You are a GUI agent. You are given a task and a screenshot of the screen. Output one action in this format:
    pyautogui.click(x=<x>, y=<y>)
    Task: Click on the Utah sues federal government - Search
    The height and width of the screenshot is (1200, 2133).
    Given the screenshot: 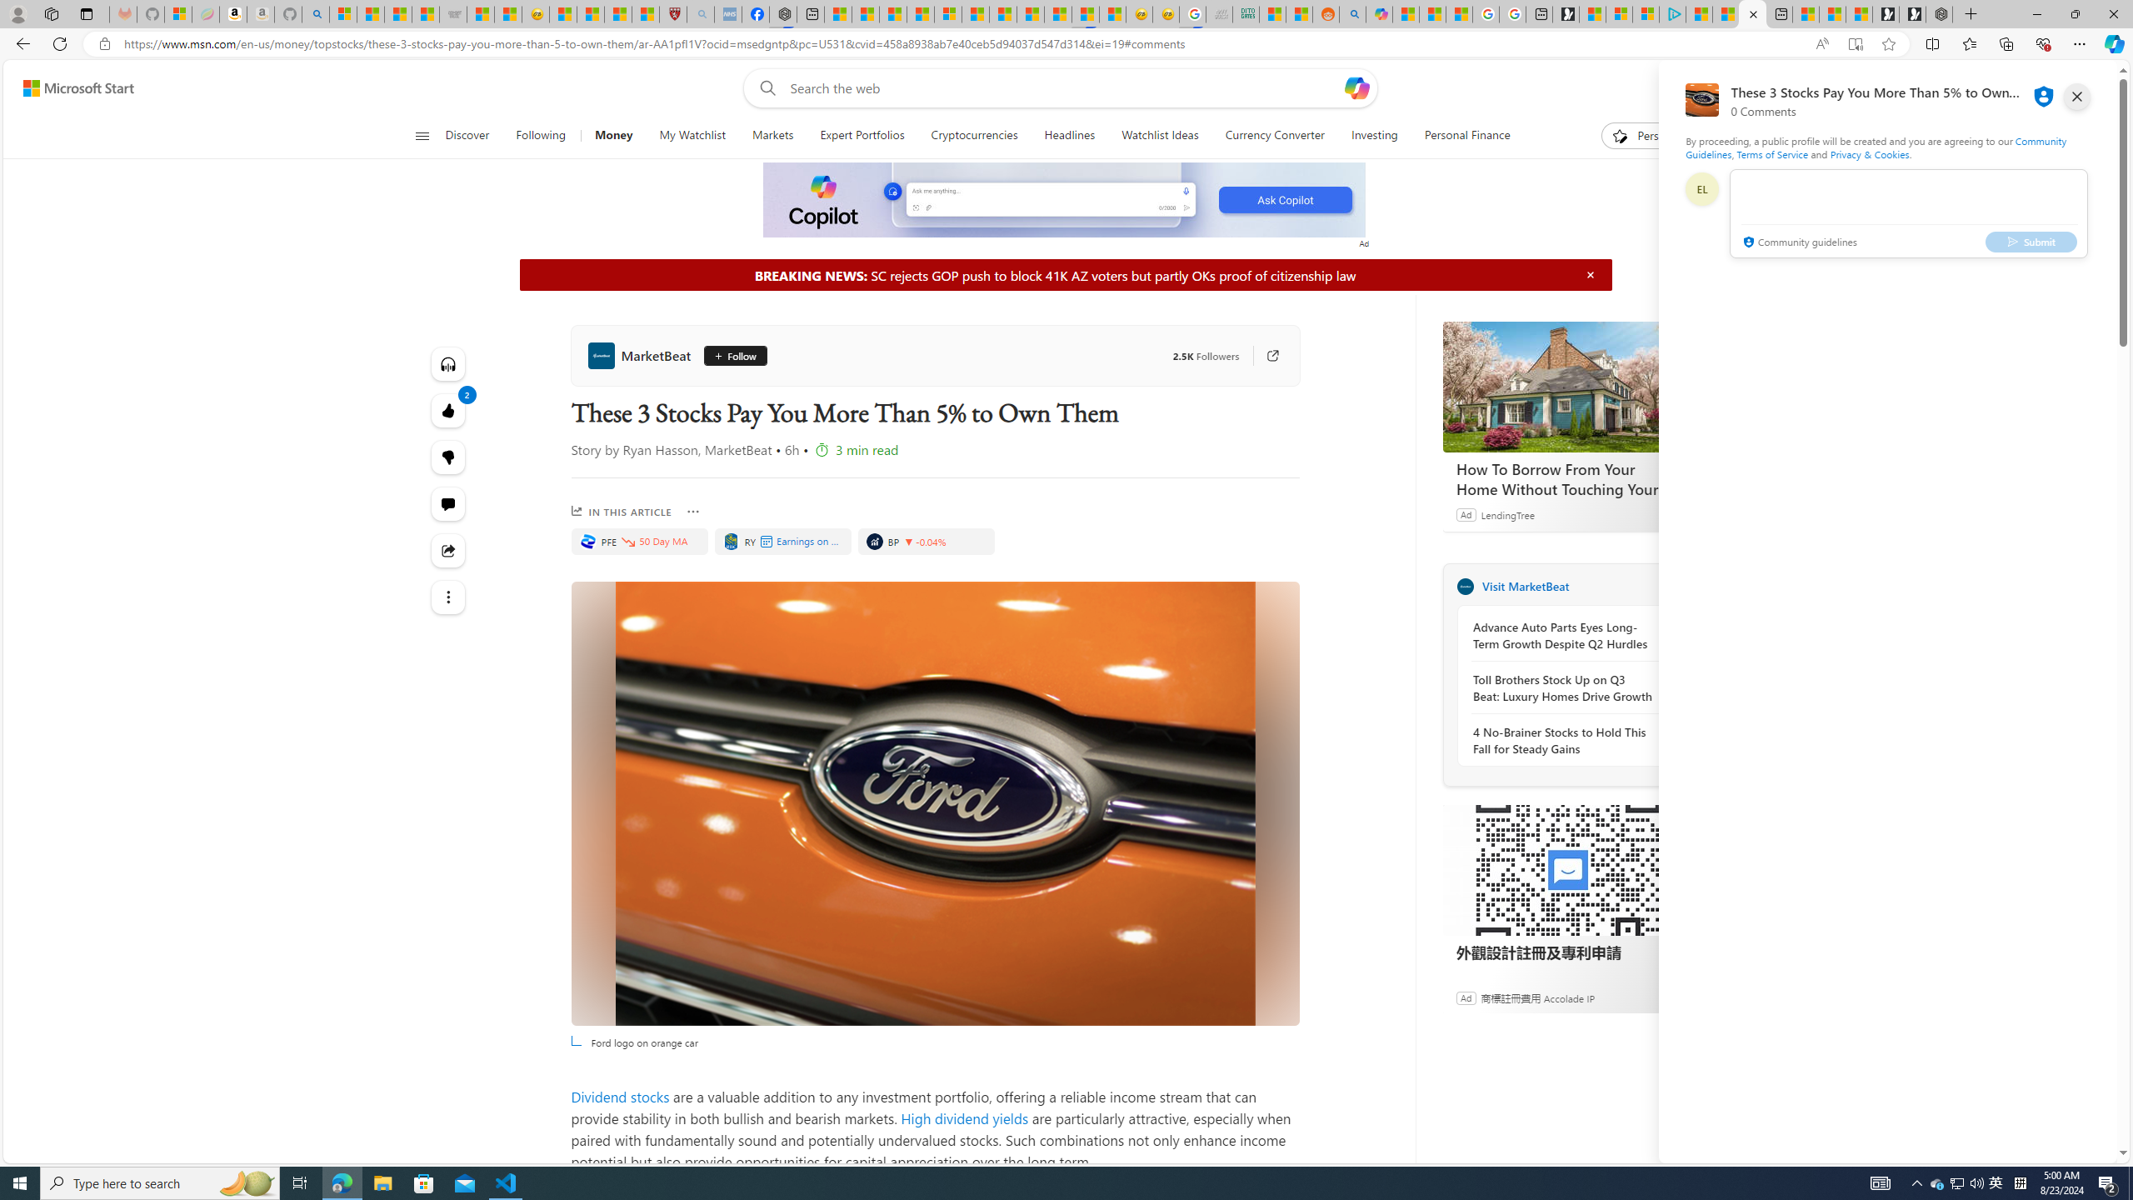 What is the action you would take?
    pyautogui.click(x=1353, y=14)
    